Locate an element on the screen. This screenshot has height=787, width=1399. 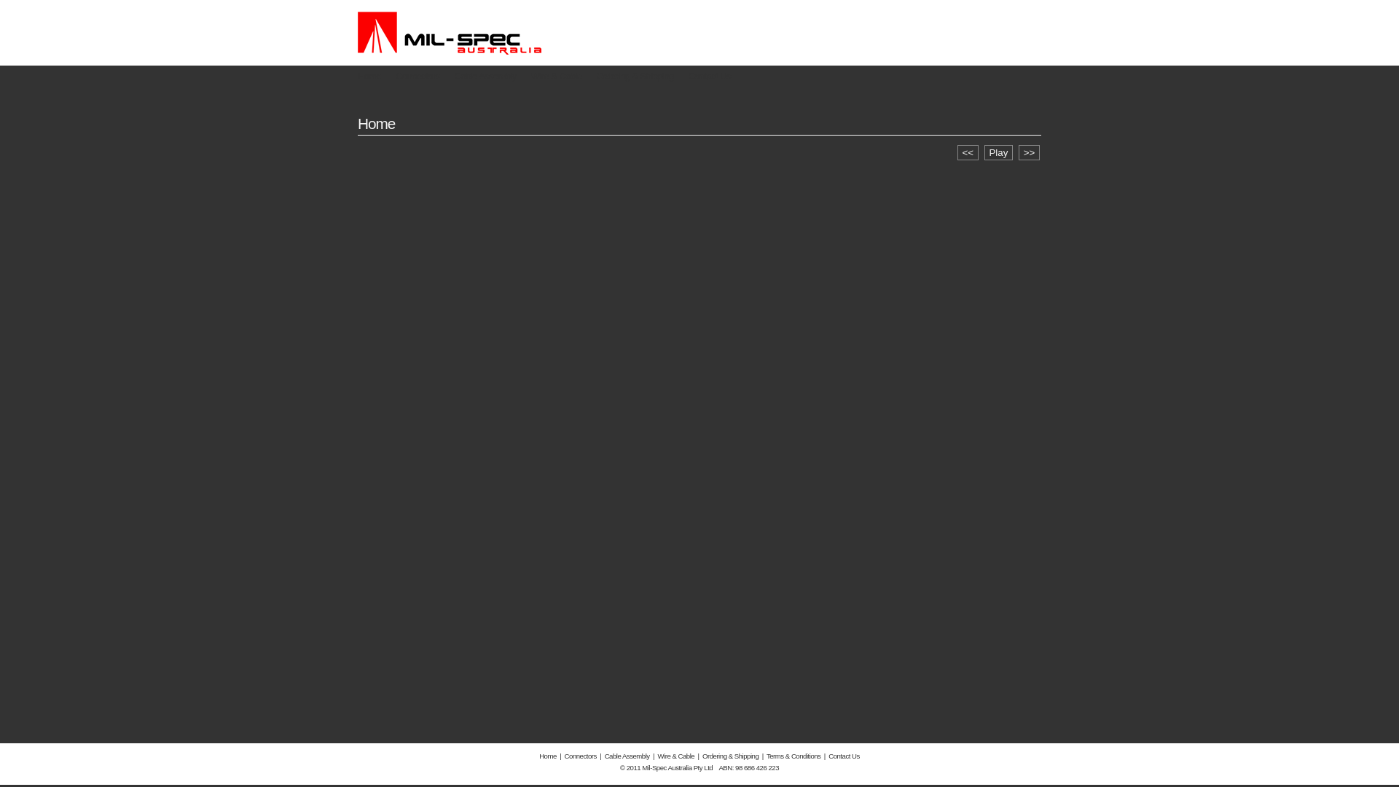
Cable Assembly is located at coordinates (627, 756).